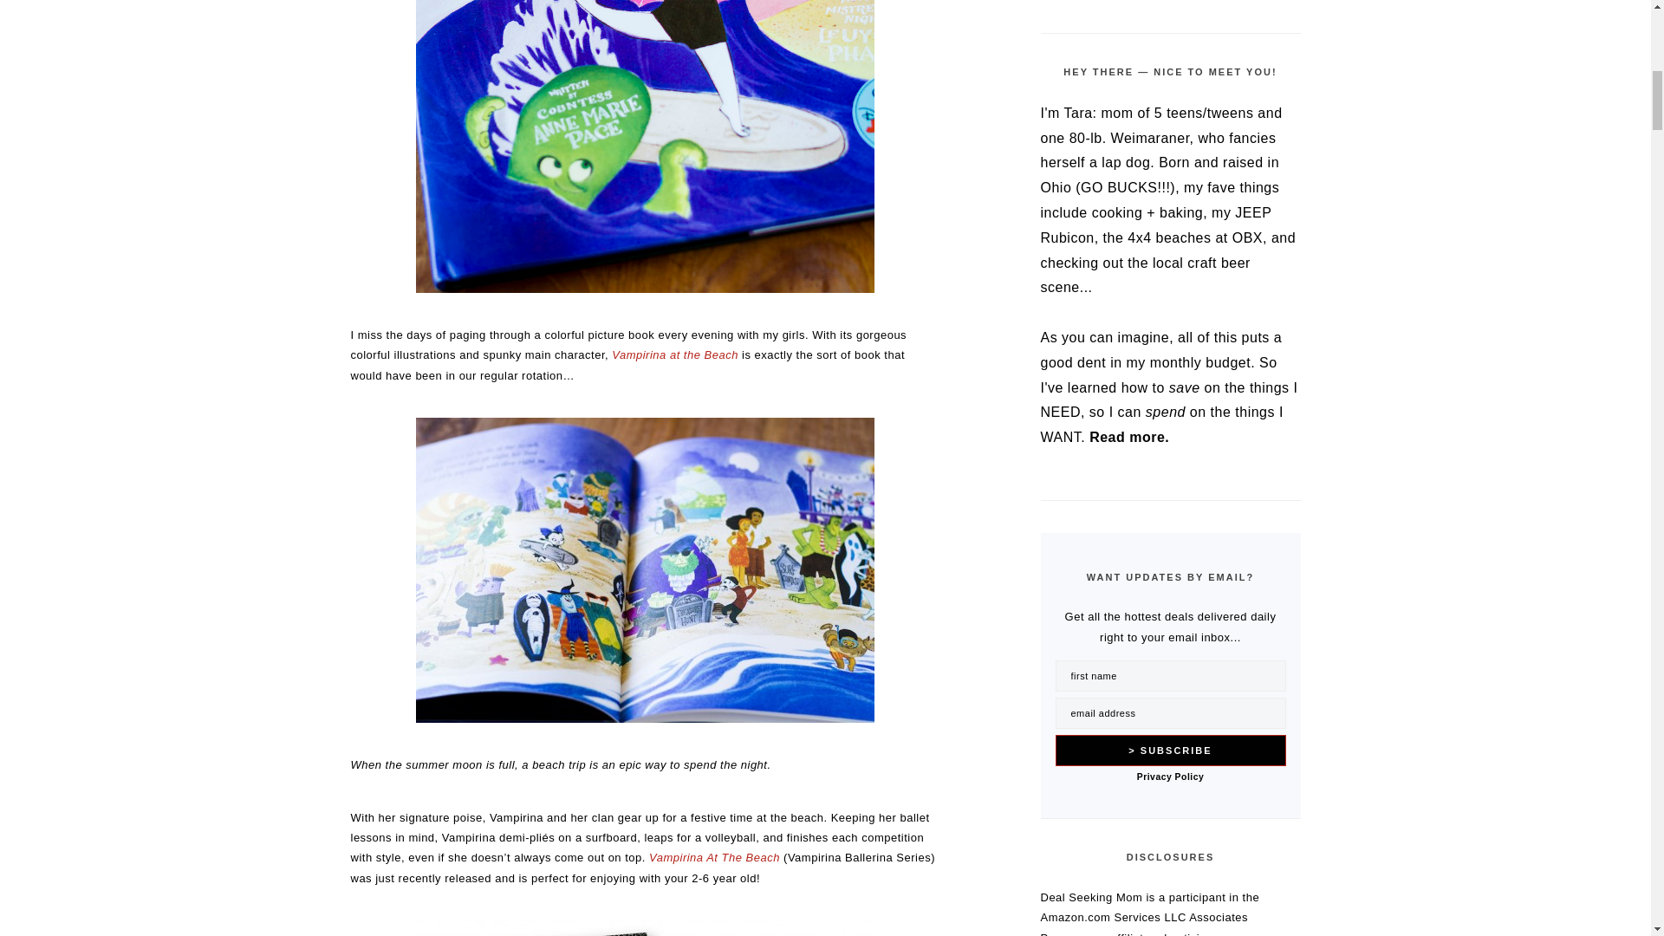 This screenshot has width=1664, height=936. What do you see at coordinates (645, 147) in the screenshot?
I see `Vampirina at the Beach` at bounding box center [645, 147].